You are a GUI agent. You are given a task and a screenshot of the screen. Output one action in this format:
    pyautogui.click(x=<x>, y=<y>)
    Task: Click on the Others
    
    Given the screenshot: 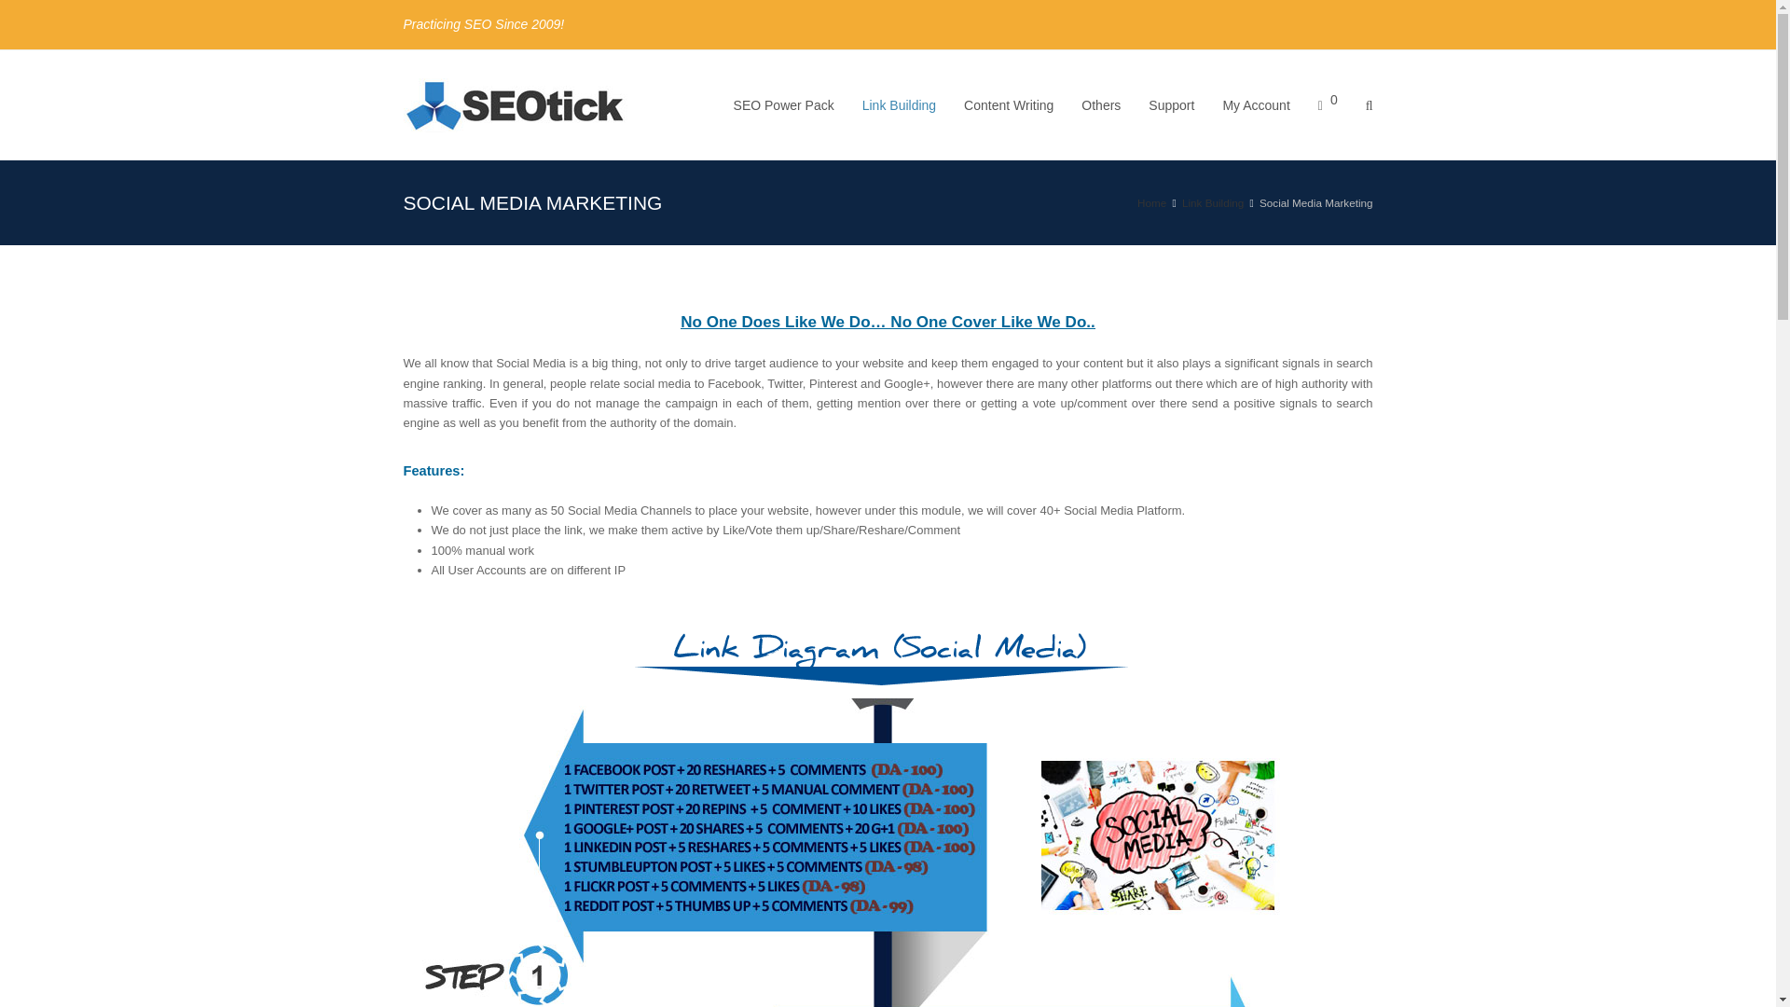 What is the action you would take?
    pyautogui.click(x=1100, y=104)
    